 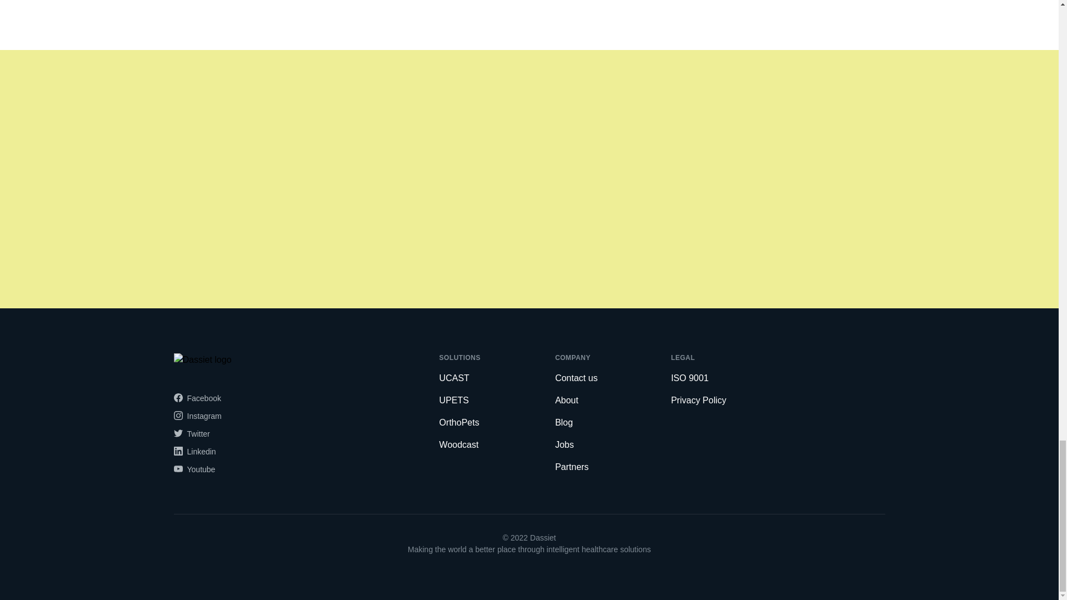 What do you see at coordinates (191, 433) in the screenshot?
I see `Twitter` at bounding box center [191, 433].